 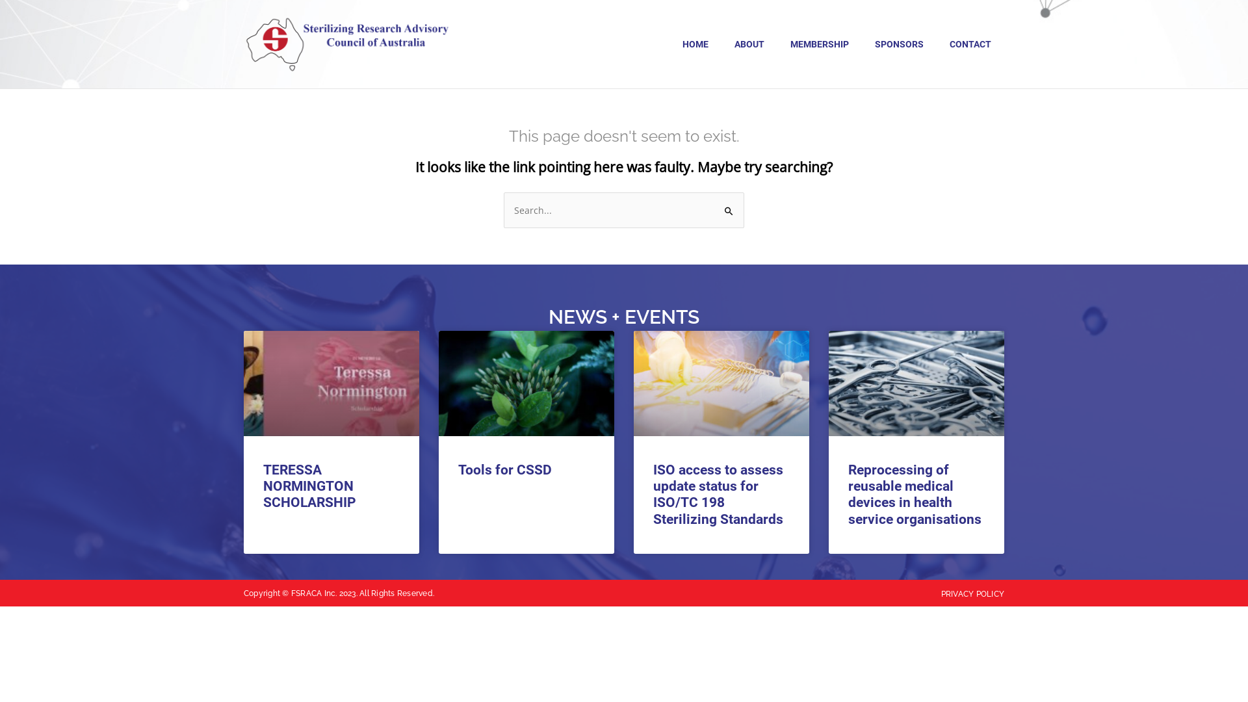 What do you see at coordinates (505, 470) in the screenshot?
I see `Tools for CSSD` at bounding box center [505, 470].